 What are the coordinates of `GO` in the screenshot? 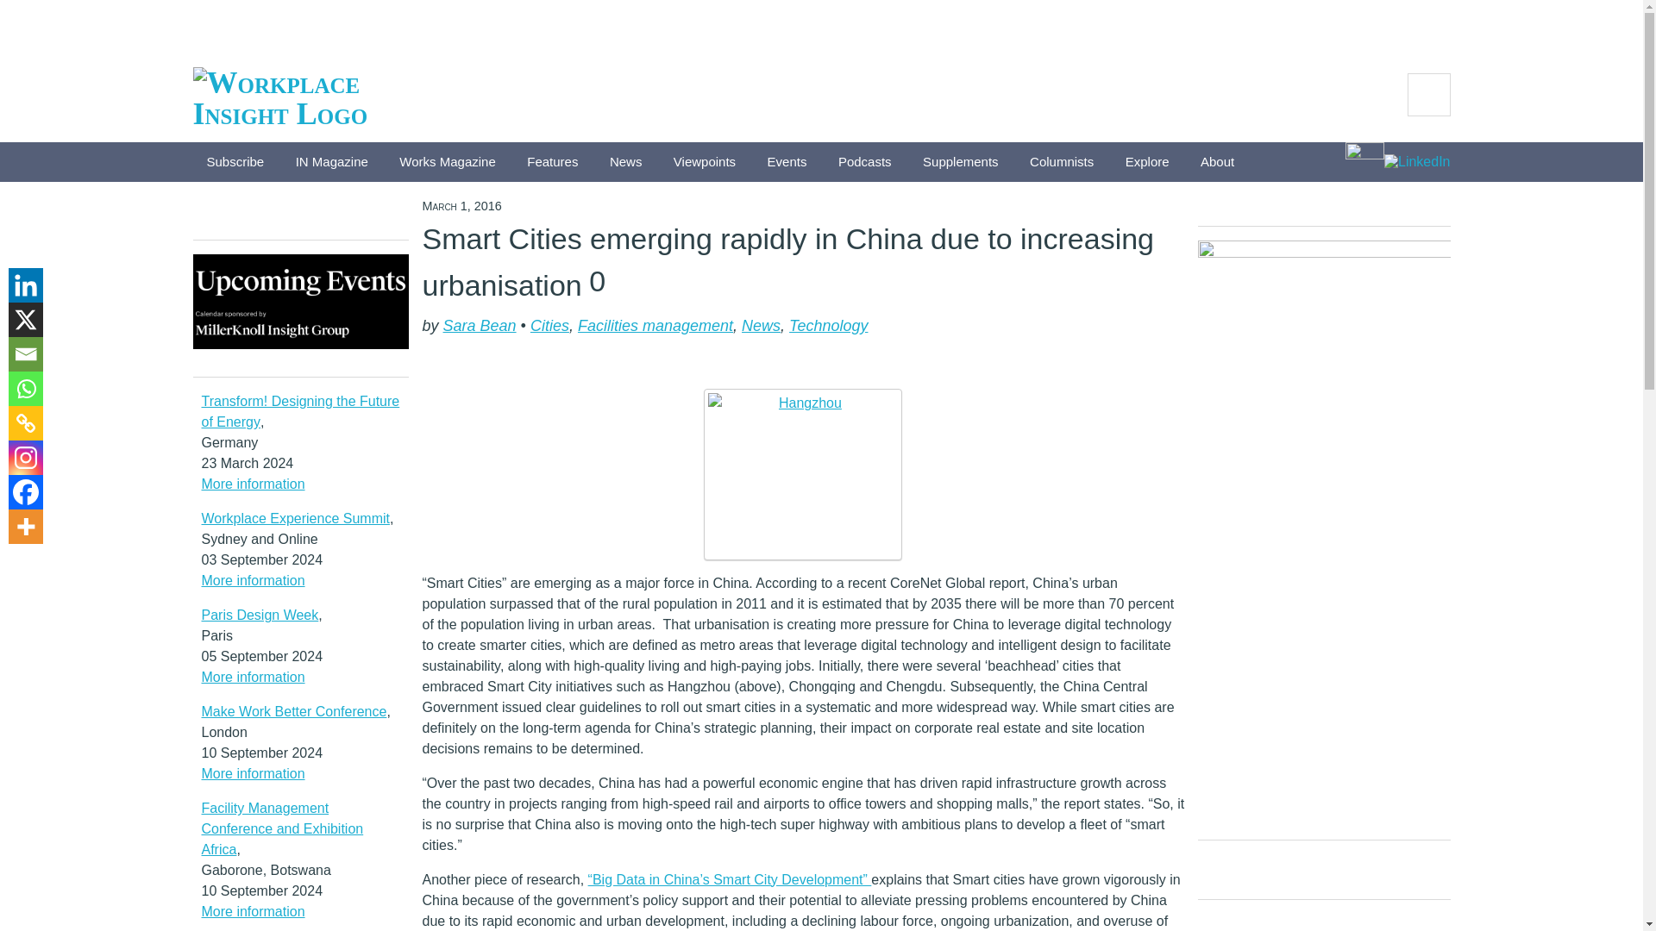 It's located at (1428, 95).